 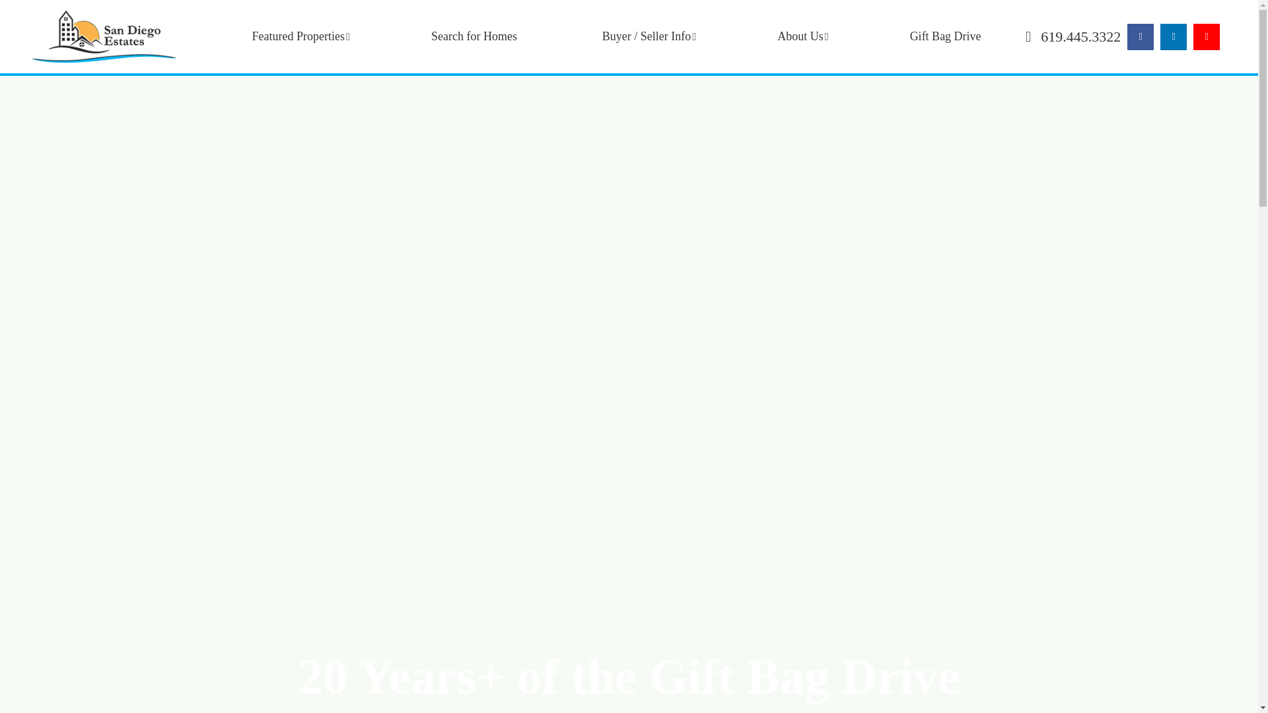 I want to click on About Us, so click(x=800, y=36).